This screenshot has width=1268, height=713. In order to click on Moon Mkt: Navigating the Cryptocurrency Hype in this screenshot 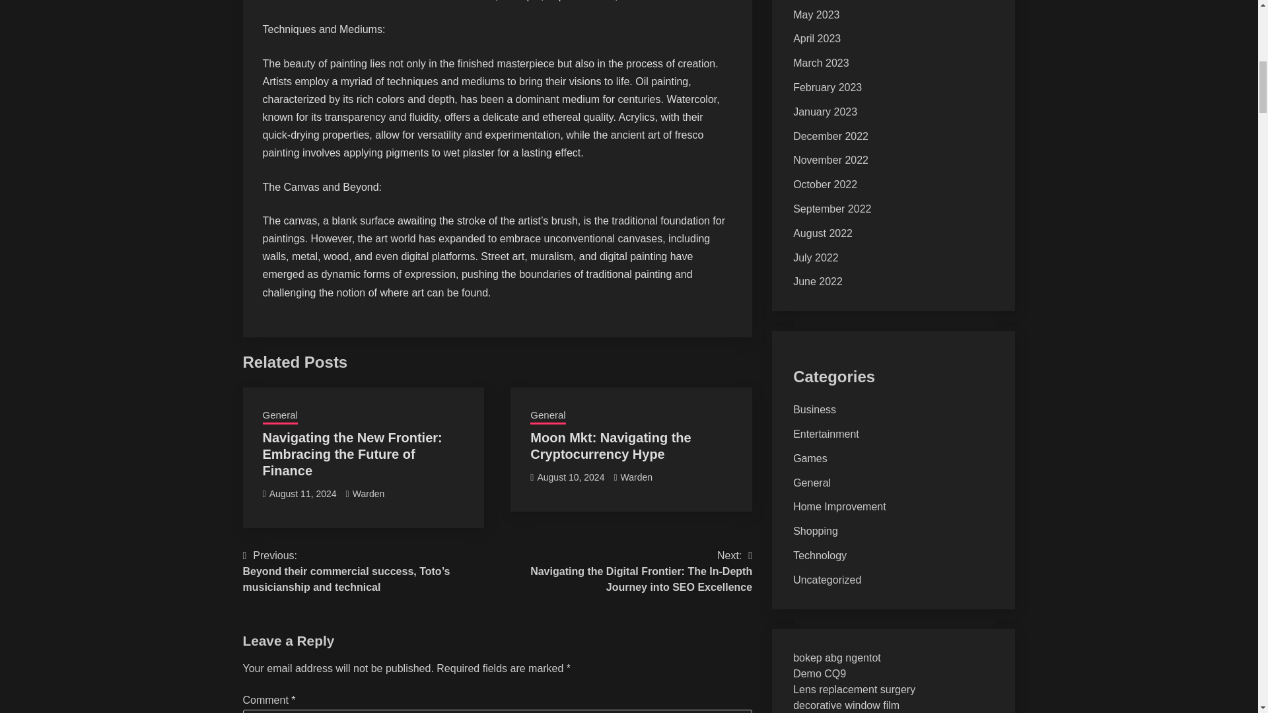, I will do `click(610, 446)`.